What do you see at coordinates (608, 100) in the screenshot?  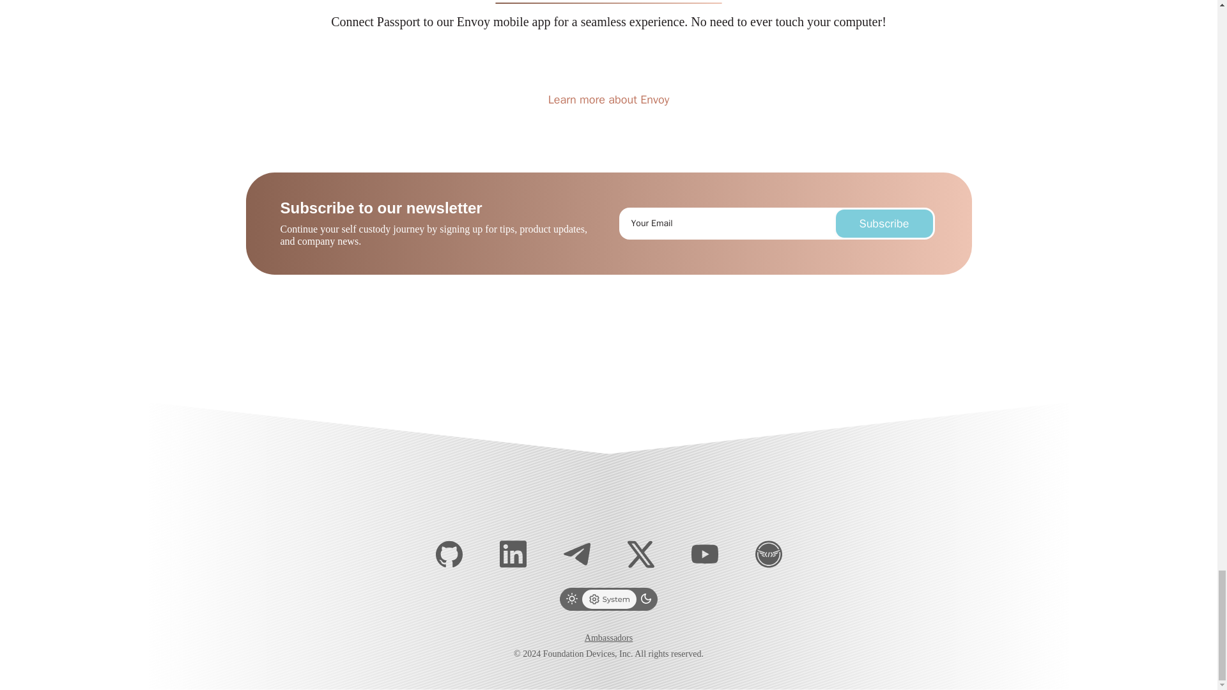 I see `Learn more about Envoy` at bounding box center [608, 100].